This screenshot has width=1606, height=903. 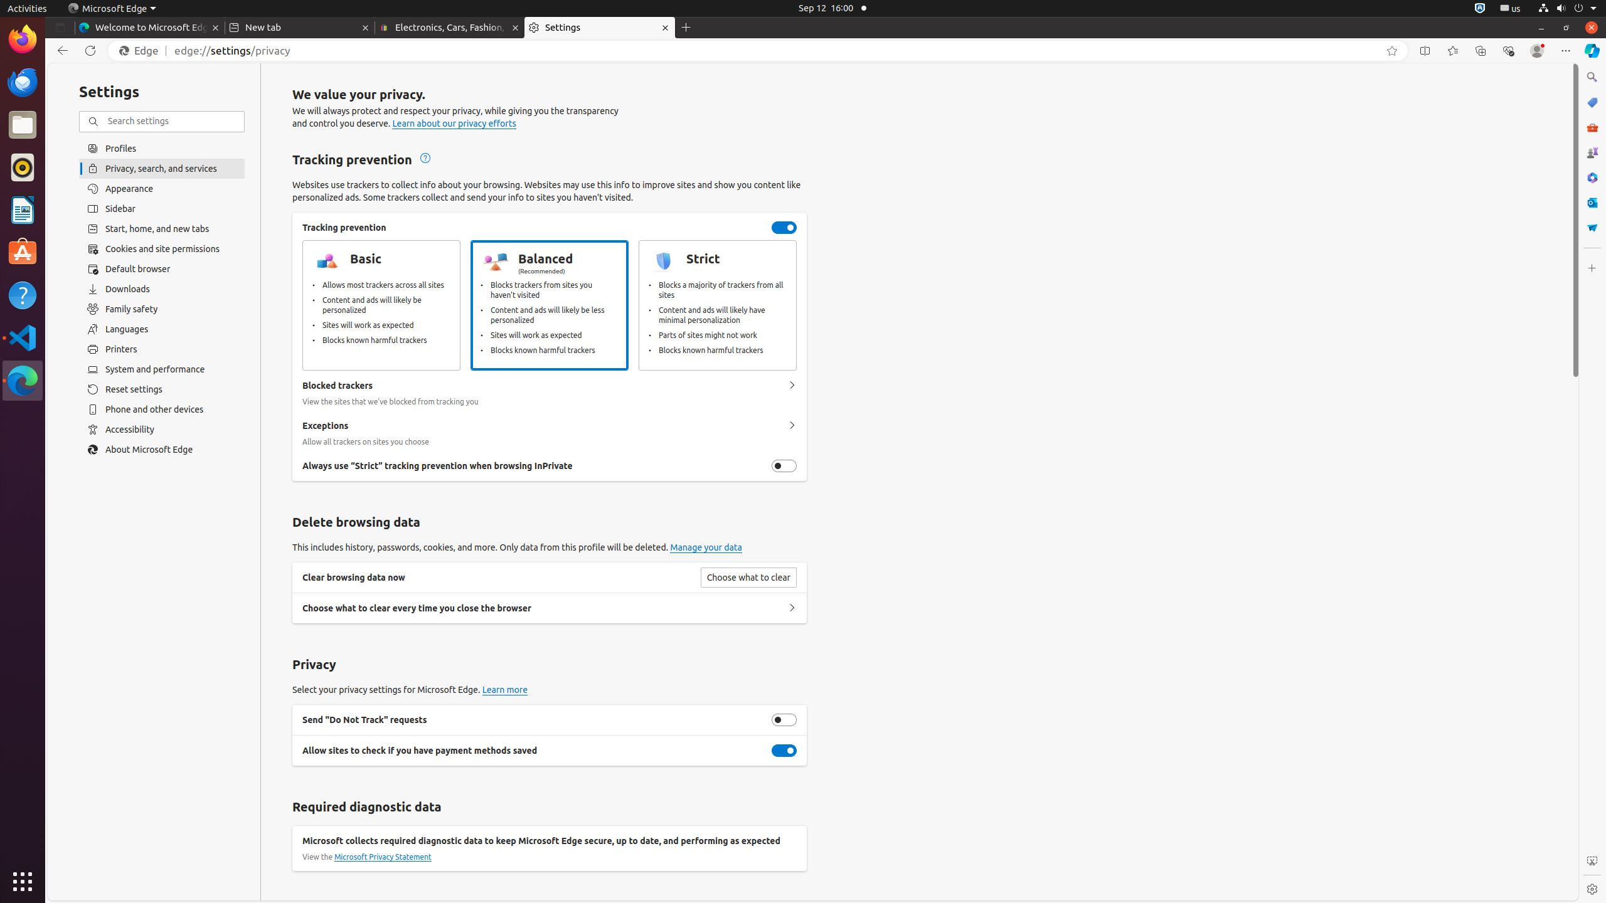 What do you see at coordinates (23, 125) in the screenshot?
I see `Files` at bounding box center [23, 125].